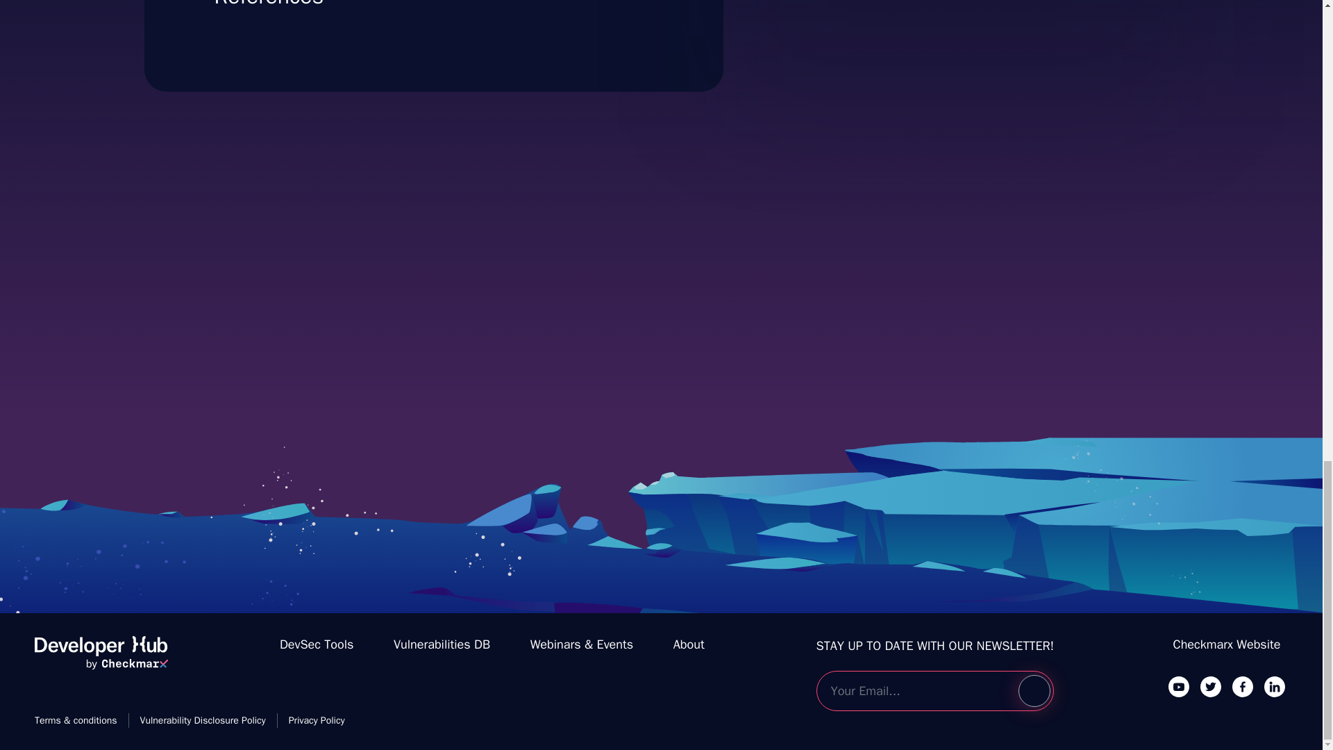  I want to click on Follow us on Youtube, so click(1179, 686).